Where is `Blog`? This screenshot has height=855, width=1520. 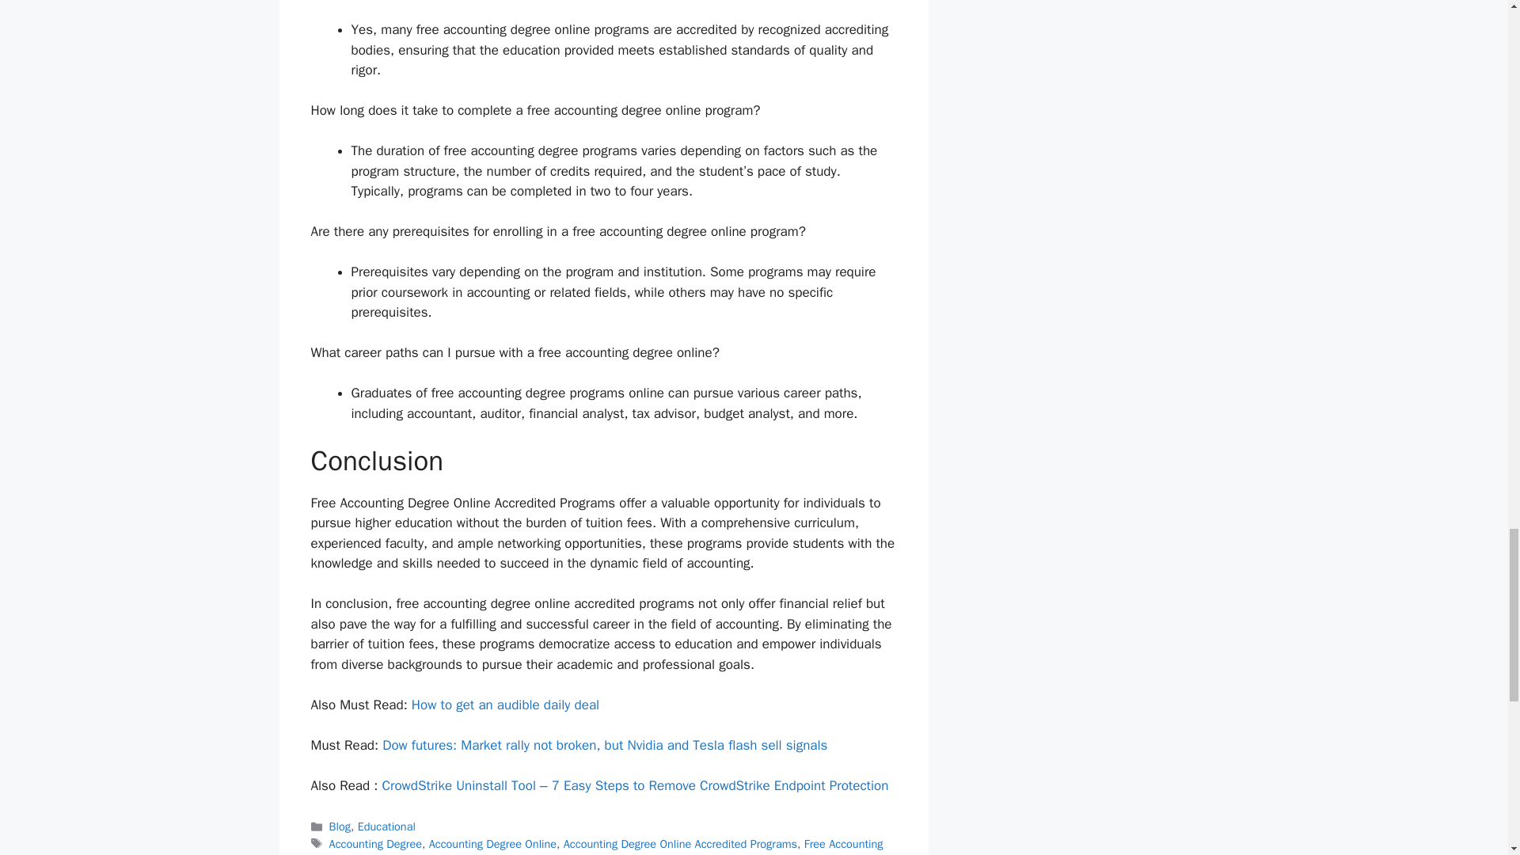
Blog is located at coordinates (340, 826).